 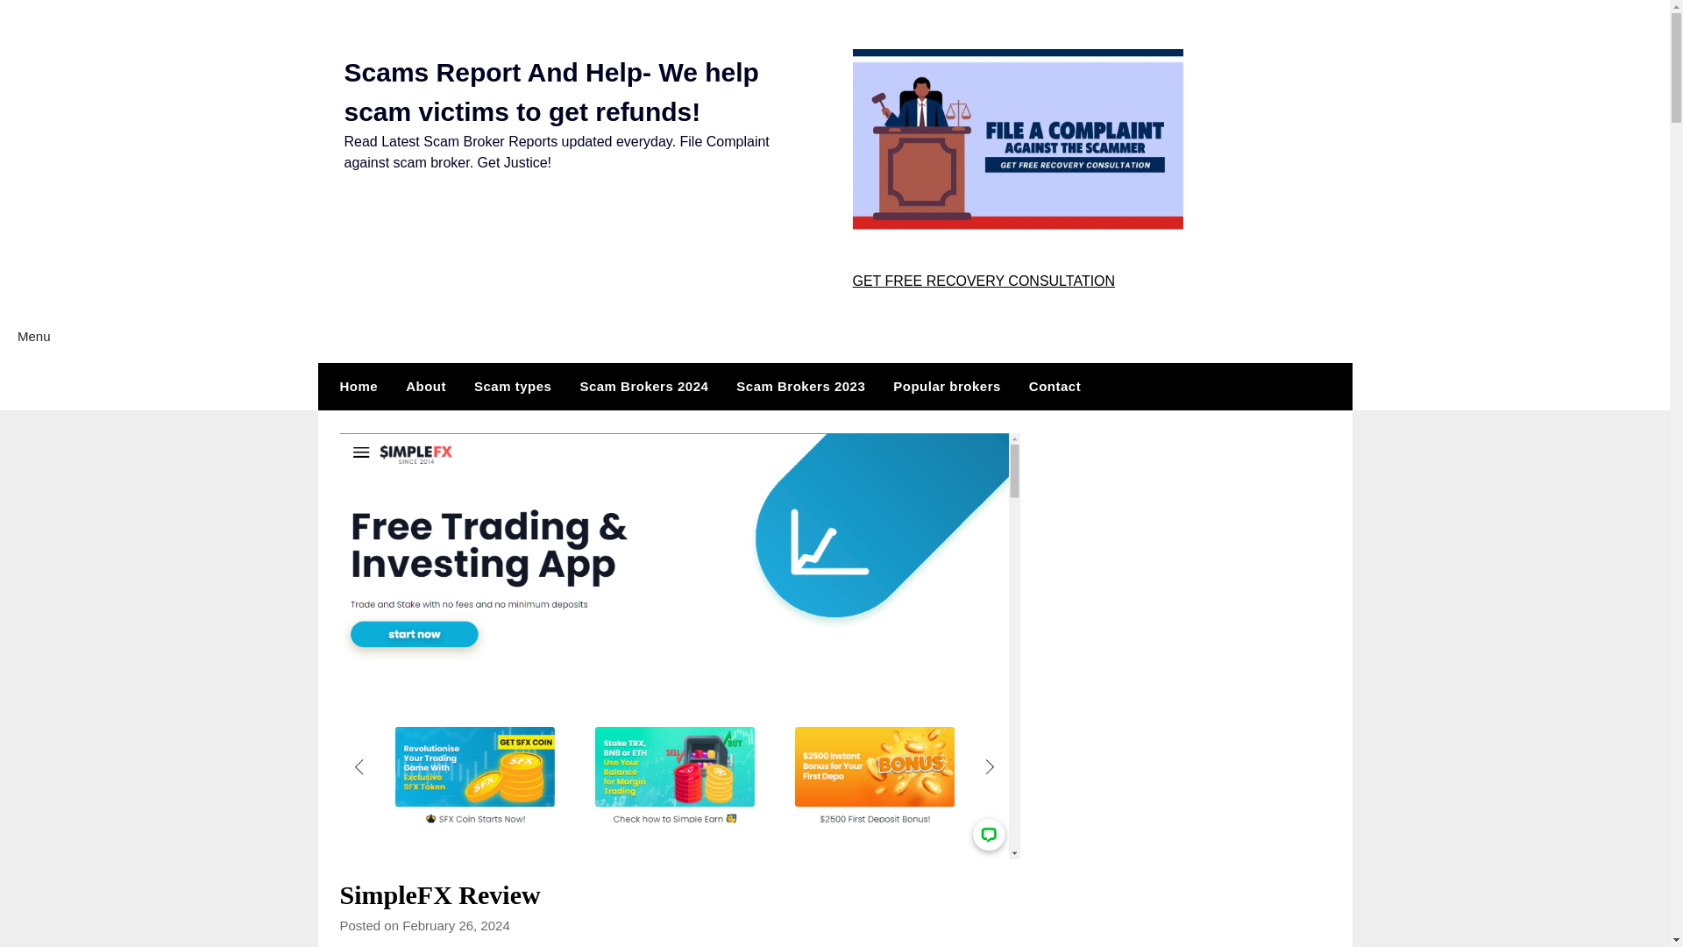 What do you see at coordinates (983, 281) in the screenshot?
I see `GET FREE RECOVERY CONSULTATION` at bounding box center [983, 281].